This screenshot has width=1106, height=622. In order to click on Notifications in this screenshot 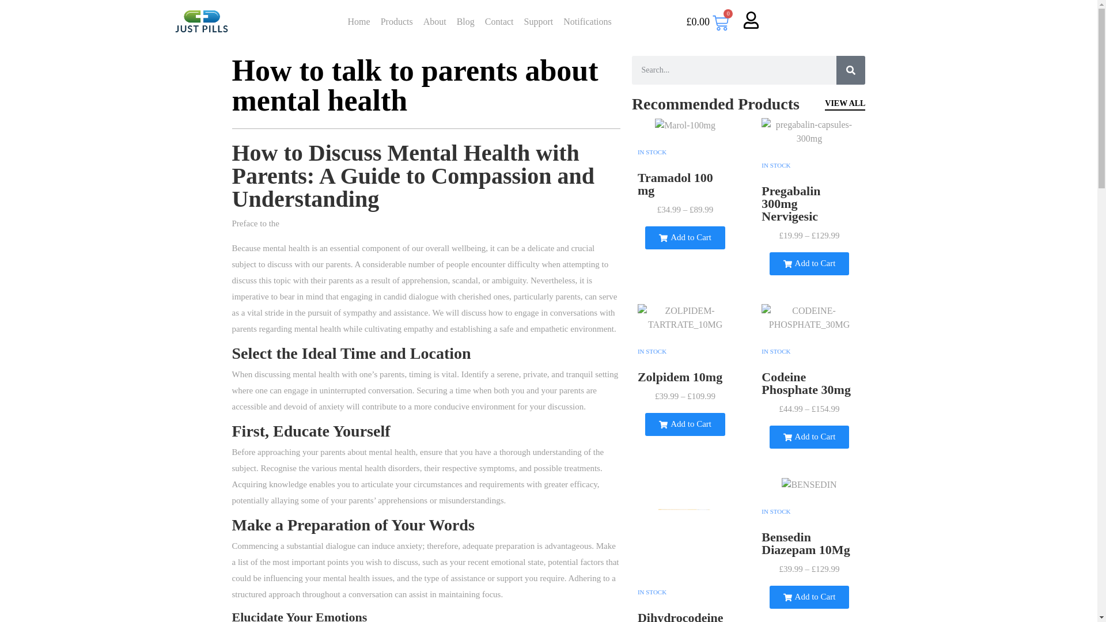, I will do `click(588, 21)`.